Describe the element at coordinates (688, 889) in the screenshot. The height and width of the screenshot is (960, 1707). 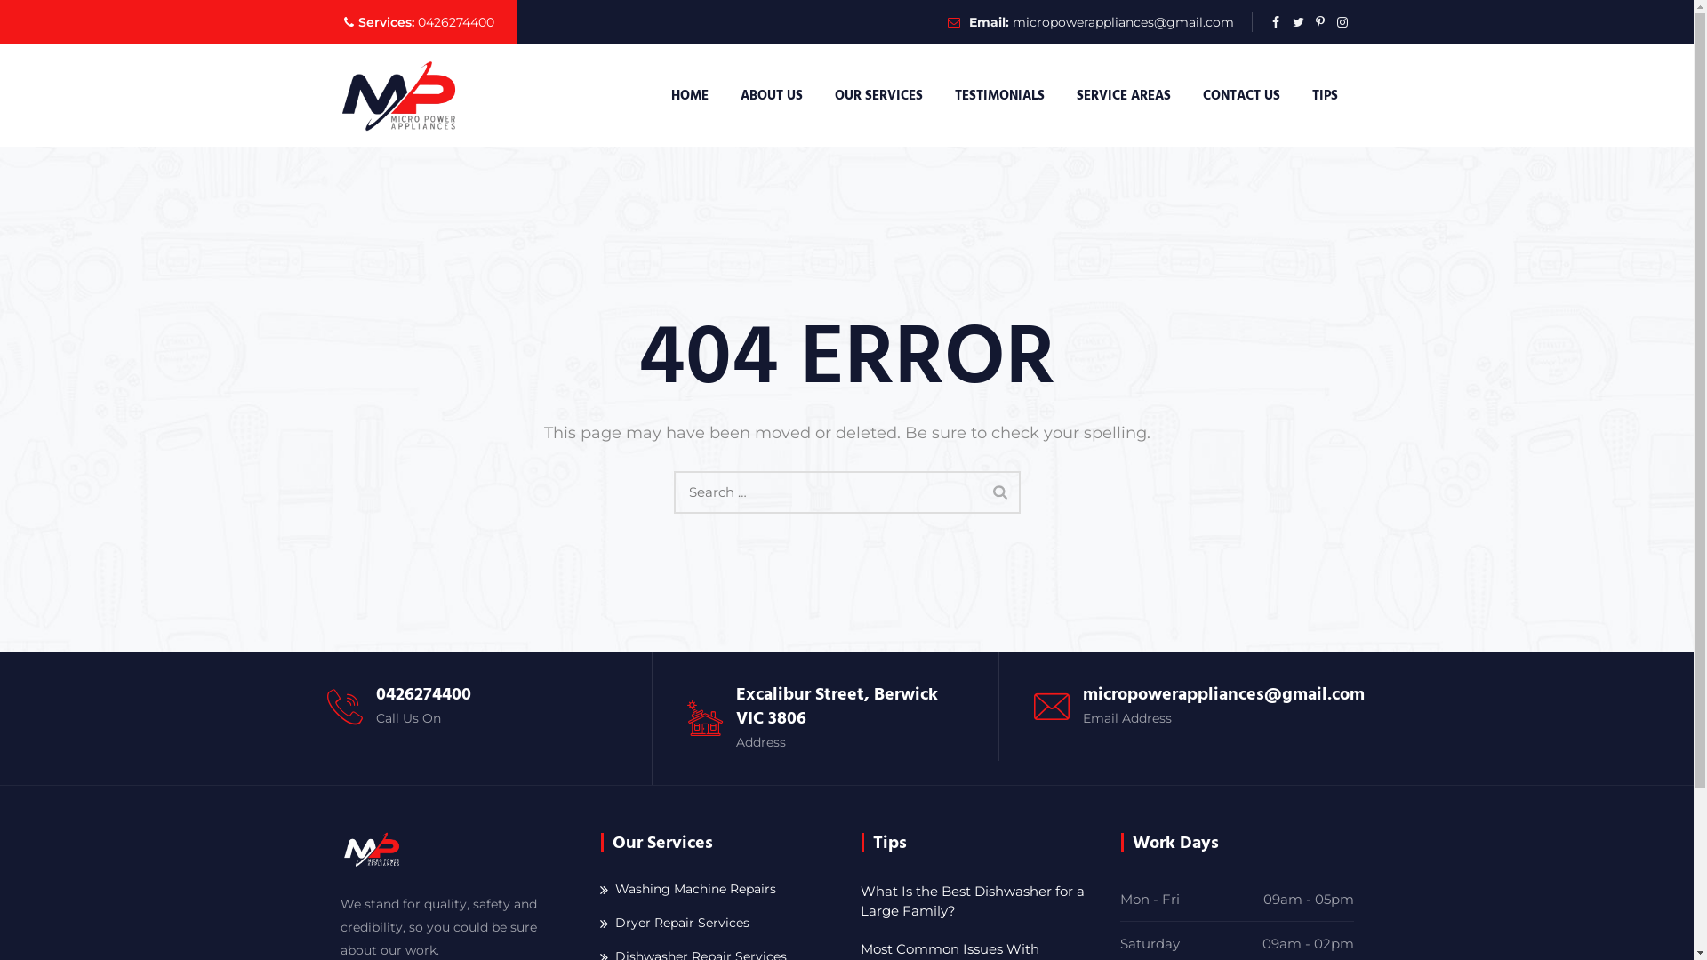
I see `Washing Machine Repairs` at that location.